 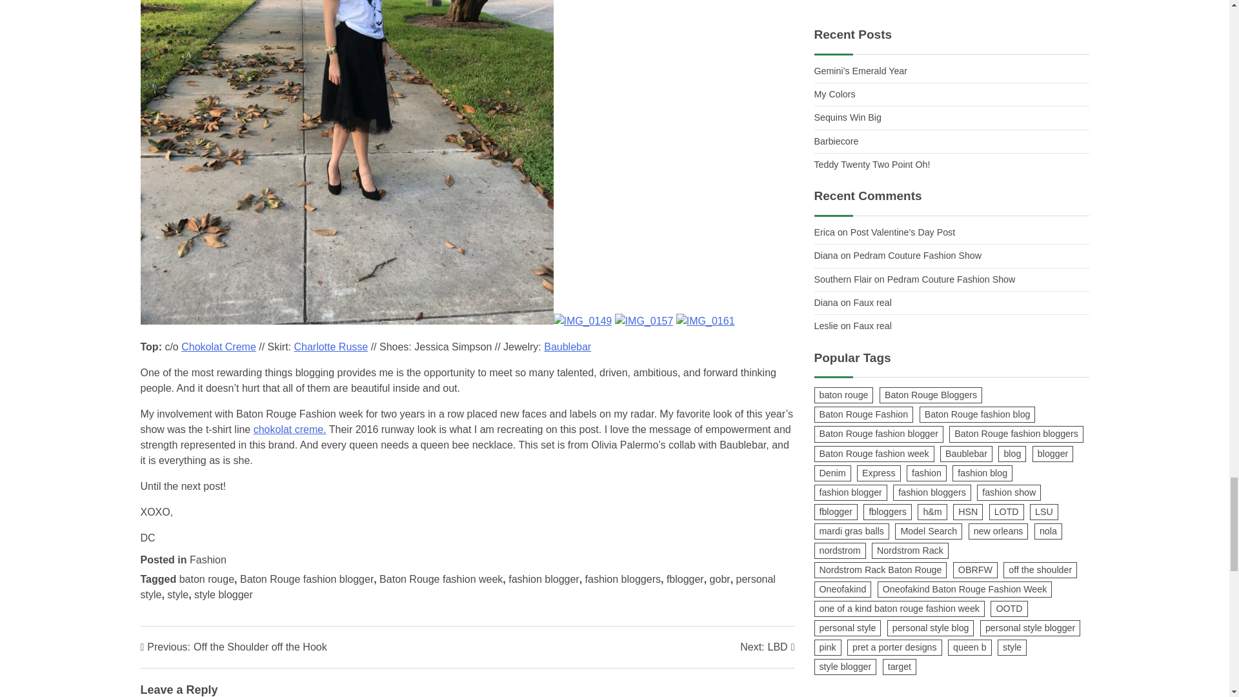 What do you see at coordinates (567, 347) in the screenshot?
I see `style` at bounding box center [567, 347].